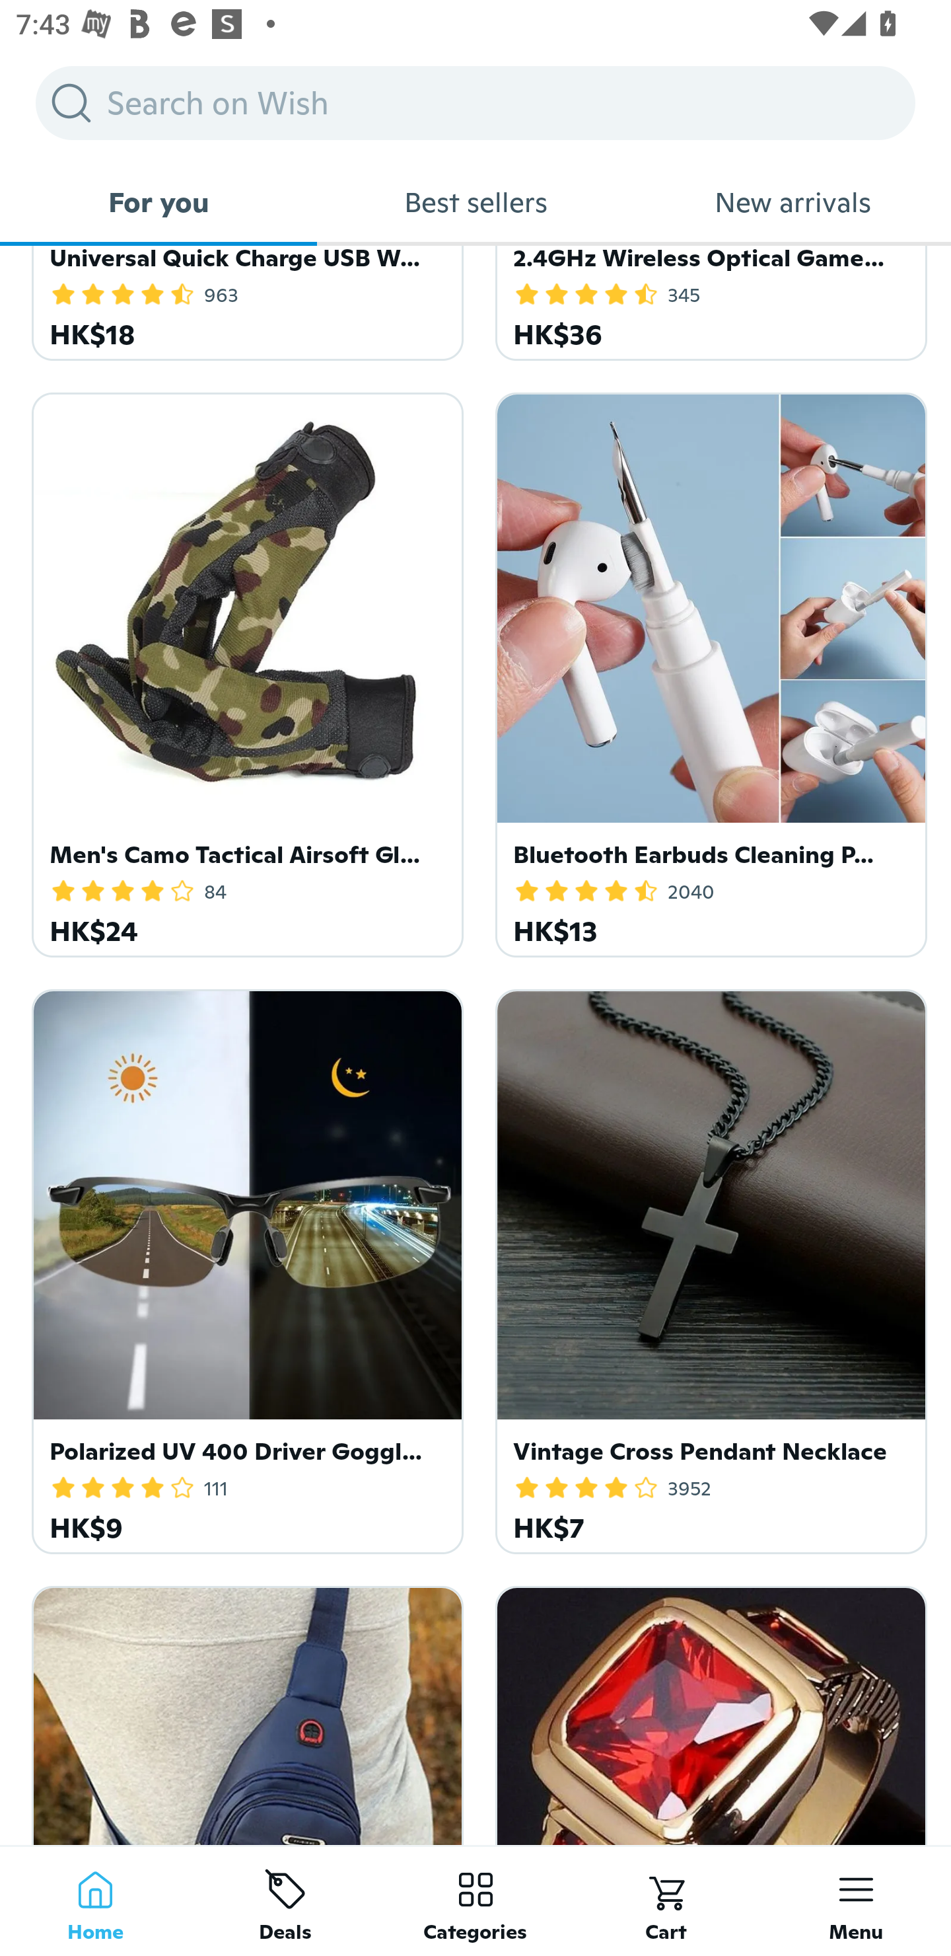 The width and height of the screenshot is (951, 1956). Describe the element at coordinates (475, 202) in the screenshot. I see `Best sellers` at that location.